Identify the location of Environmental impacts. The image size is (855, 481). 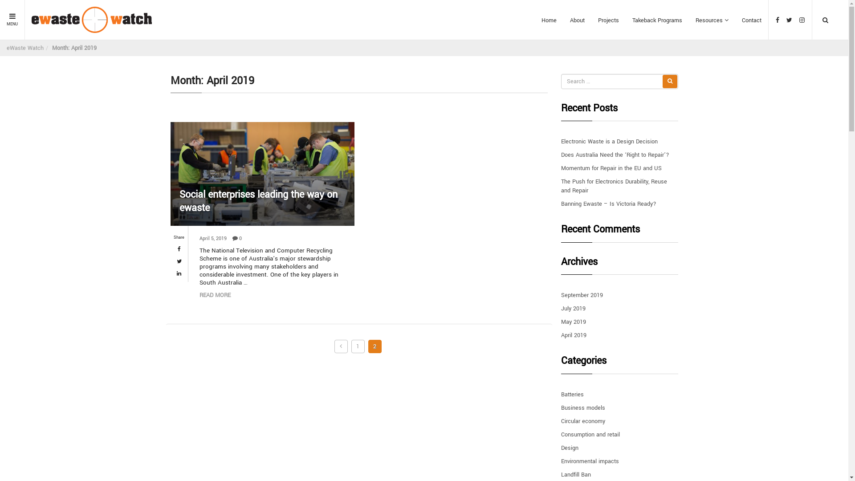
(590, 461).